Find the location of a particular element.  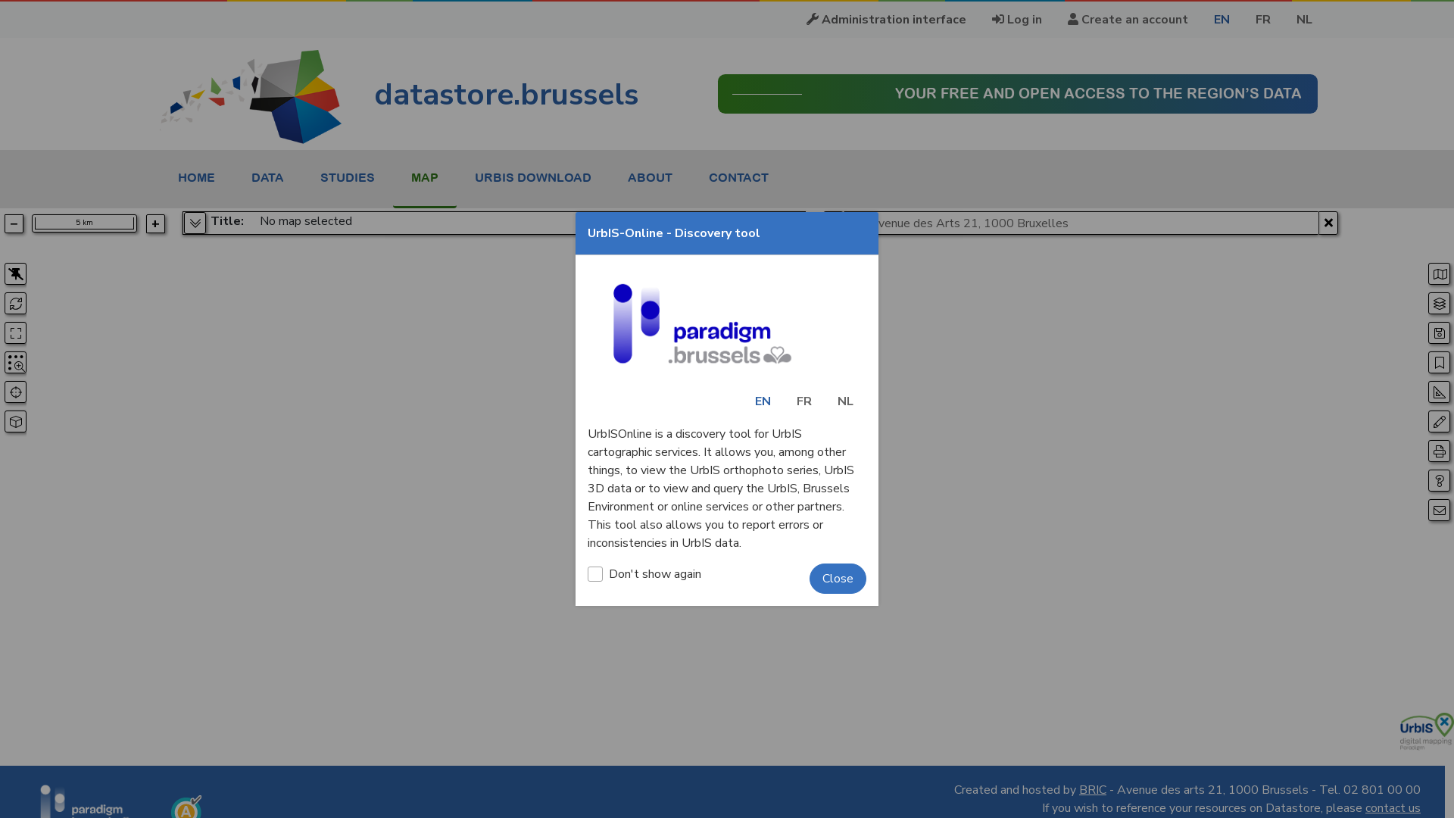

NL is located at coordinates (845, 401).